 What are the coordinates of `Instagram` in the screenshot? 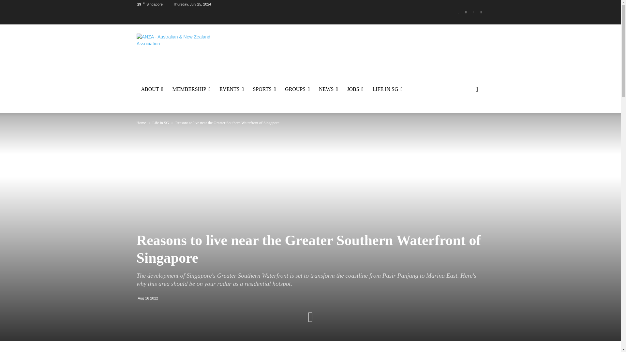 It's located at (466, 12).